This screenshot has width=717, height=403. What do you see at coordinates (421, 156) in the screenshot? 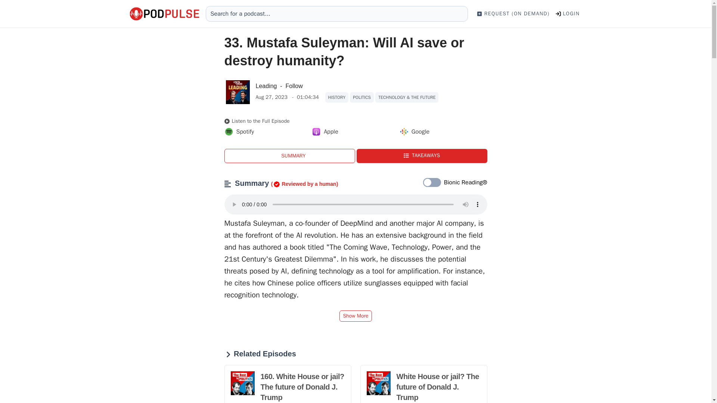
I see ` TAKEAWAYS` at bounding box center [421, 156].